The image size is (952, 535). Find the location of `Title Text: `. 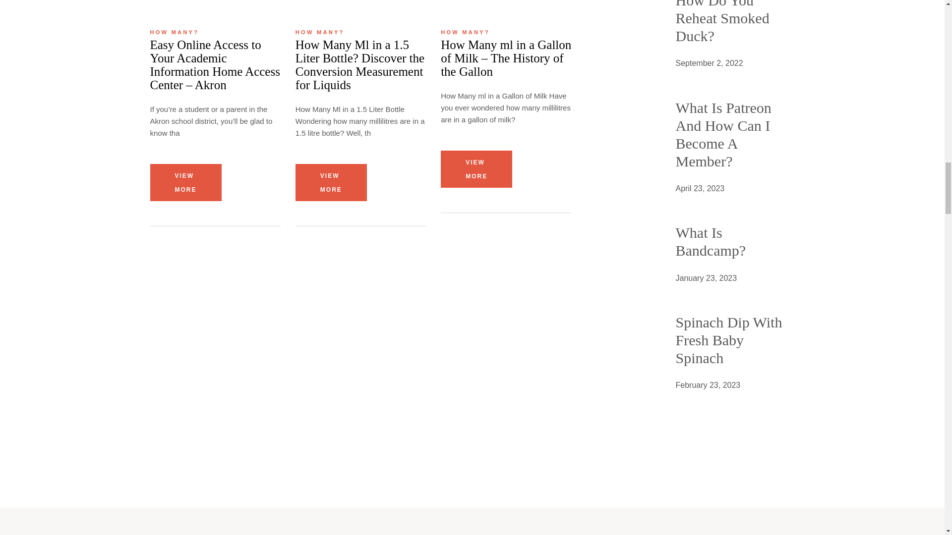

Title Text:  is located at coordinates (700, 189).